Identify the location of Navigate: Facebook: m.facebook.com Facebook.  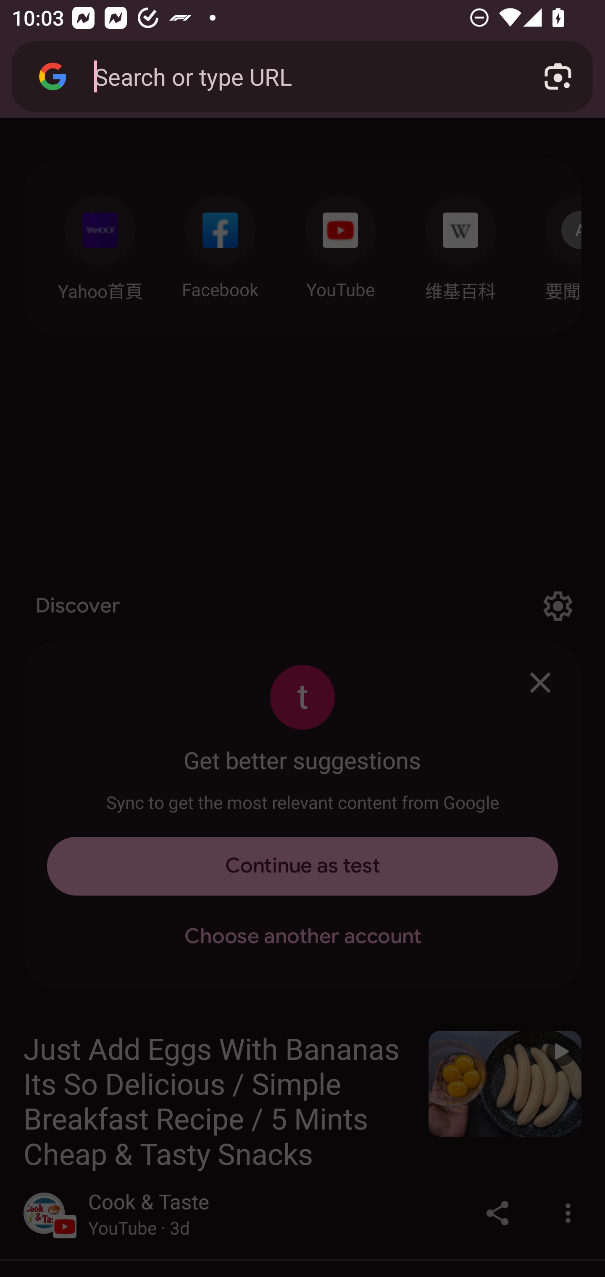
(220, 242).